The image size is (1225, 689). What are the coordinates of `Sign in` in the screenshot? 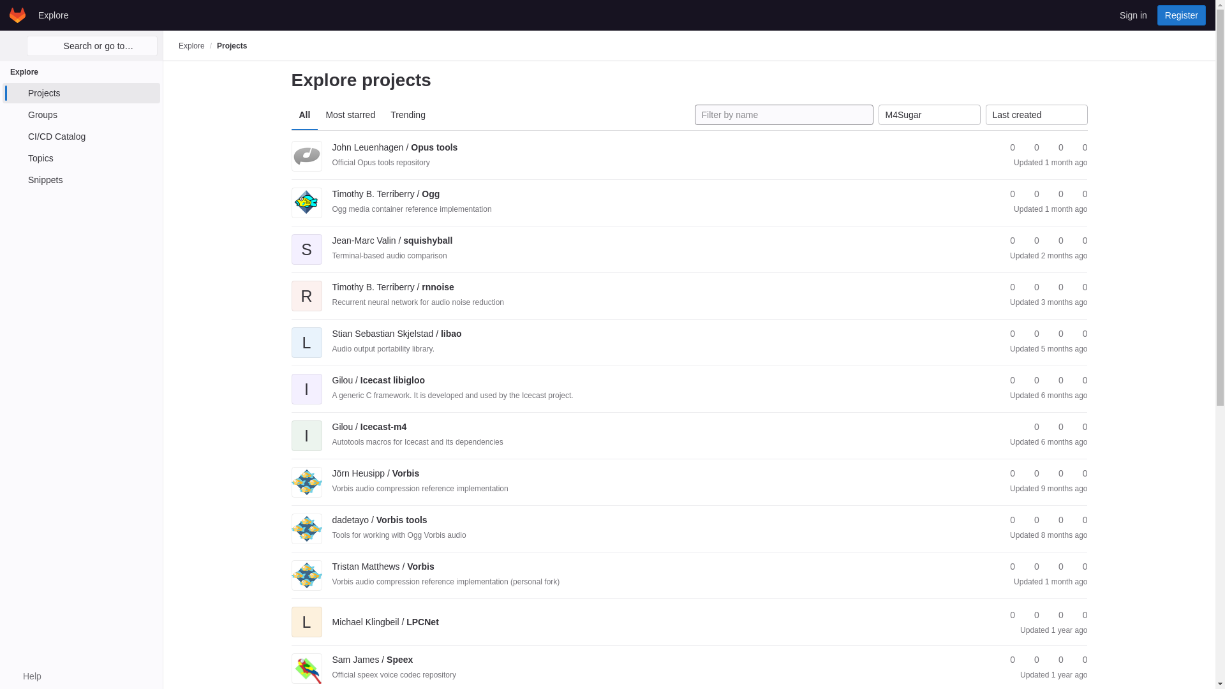 It's located at (1133, 15).